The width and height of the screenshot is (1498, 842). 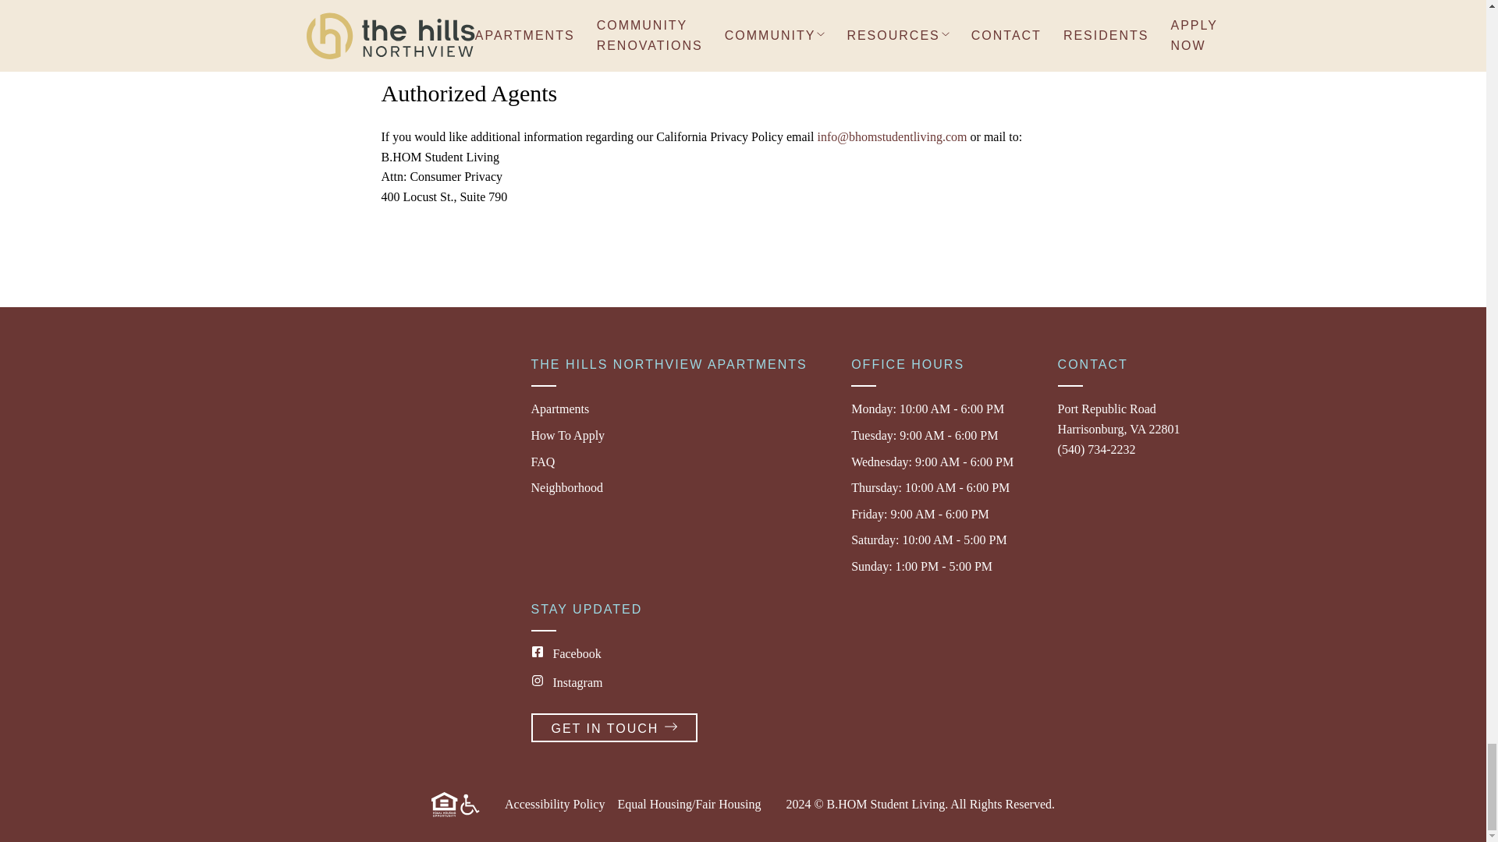 What do you see at coordinates (613, 727) in the screenshot?
I see `How To Apply` at bounding box center [613, 727].